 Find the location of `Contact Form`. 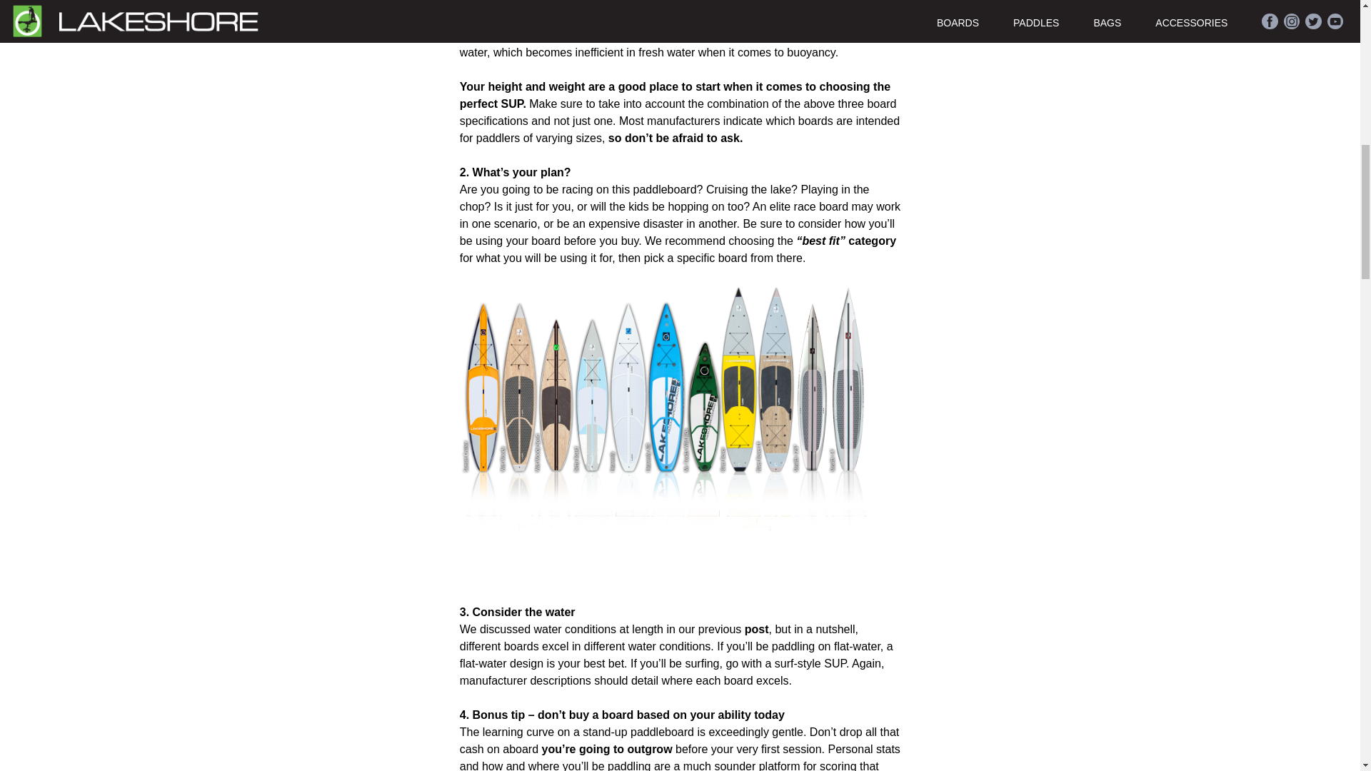

Contact Form is located at coordinates (676, 137).